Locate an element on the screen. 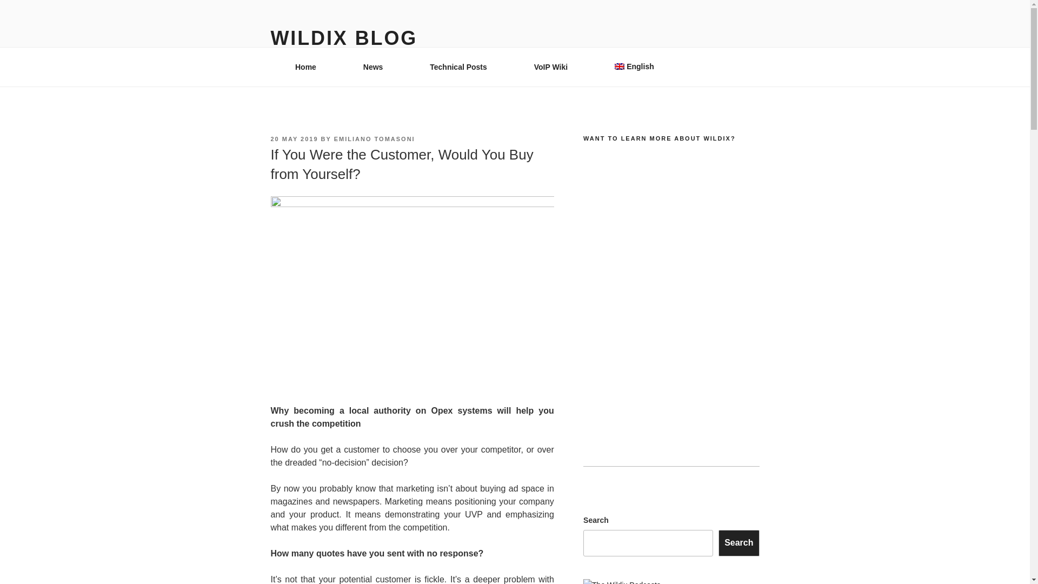  EMILIANO TOMASONI is located at coordinates (375, 138).